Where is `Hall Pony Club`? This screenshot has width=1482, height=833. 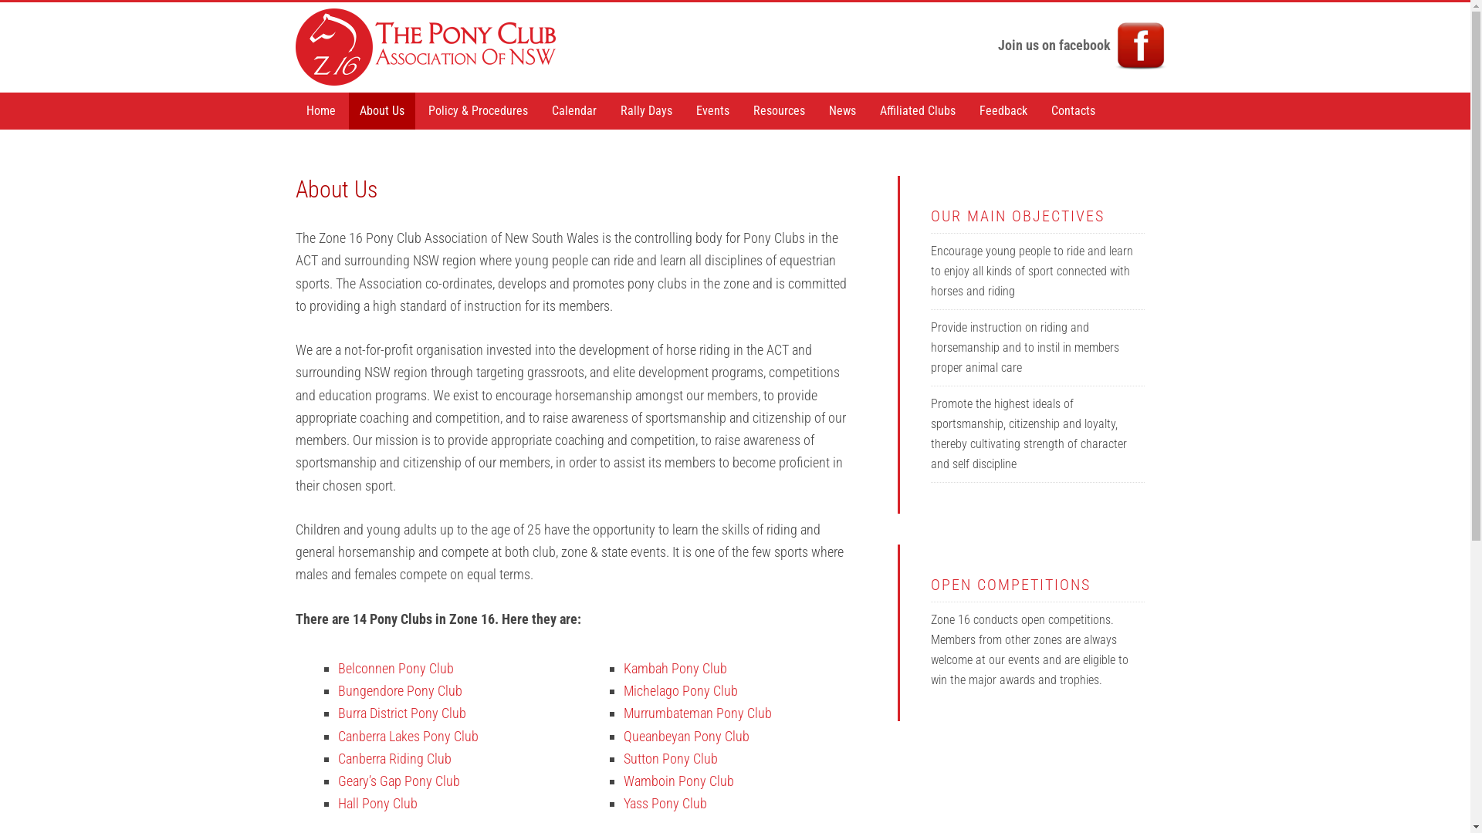
Hall Pony Club is located at coordinates (378, 804).